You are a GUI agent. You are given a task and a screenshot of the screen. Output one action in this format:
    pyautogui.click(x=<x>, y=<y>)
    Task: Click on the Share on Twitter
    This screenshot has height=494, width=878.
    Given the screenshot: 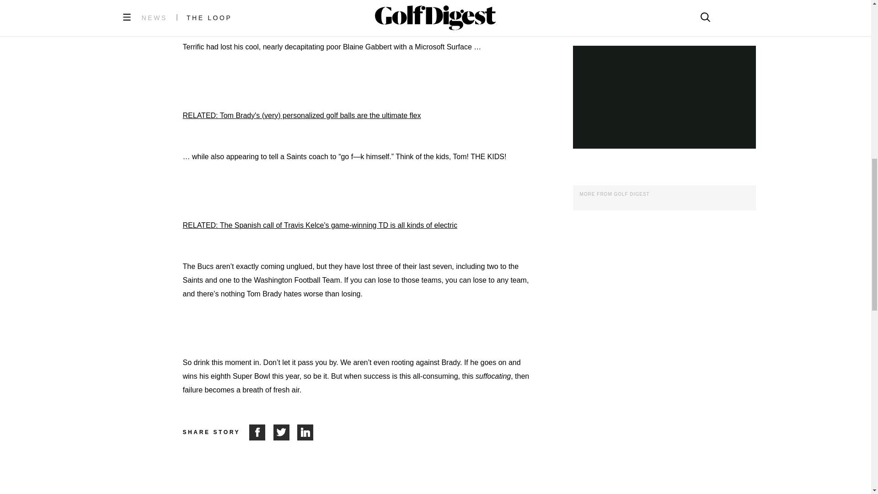 What is the action you would take?
    pyautogui.click(x=285, y=432)
    